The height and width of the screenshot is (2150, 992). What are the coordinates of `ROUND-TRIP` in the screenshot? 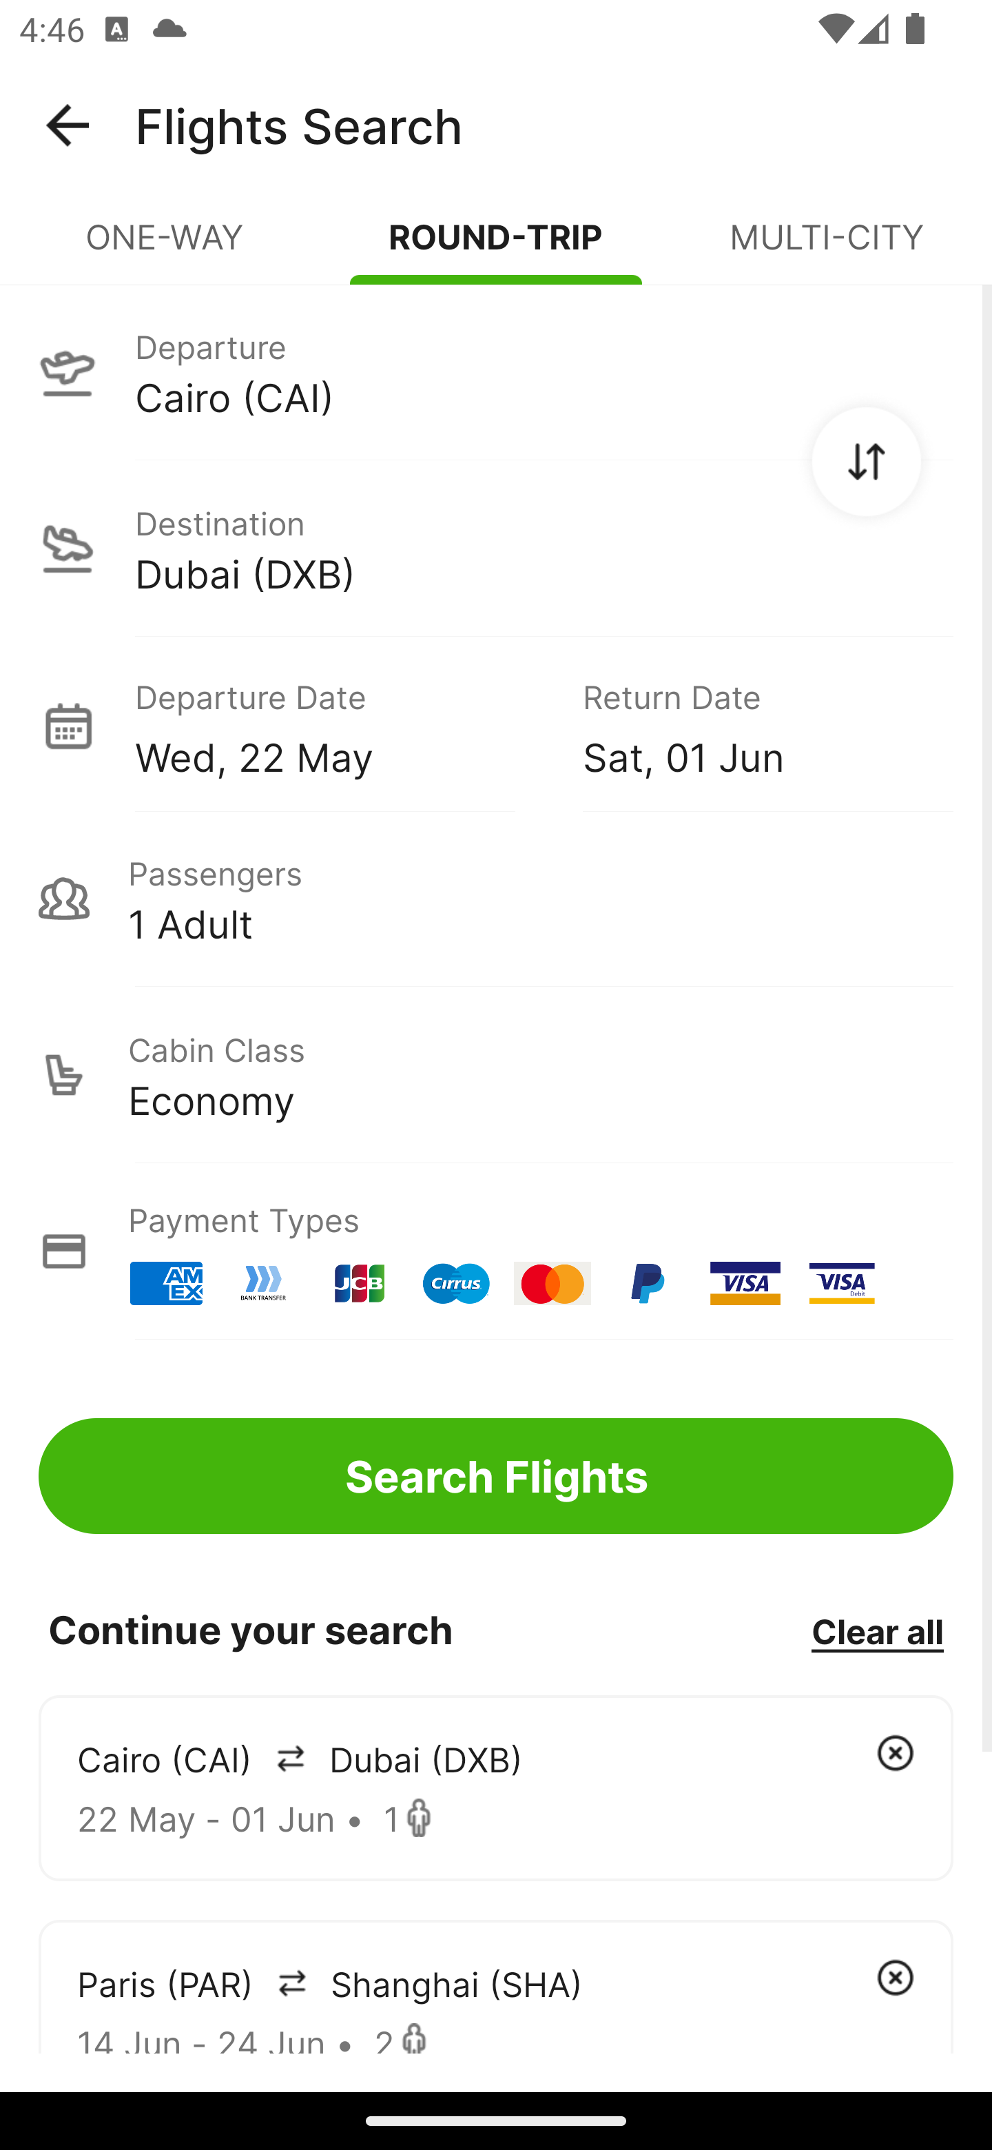 It's located at (496, 248).